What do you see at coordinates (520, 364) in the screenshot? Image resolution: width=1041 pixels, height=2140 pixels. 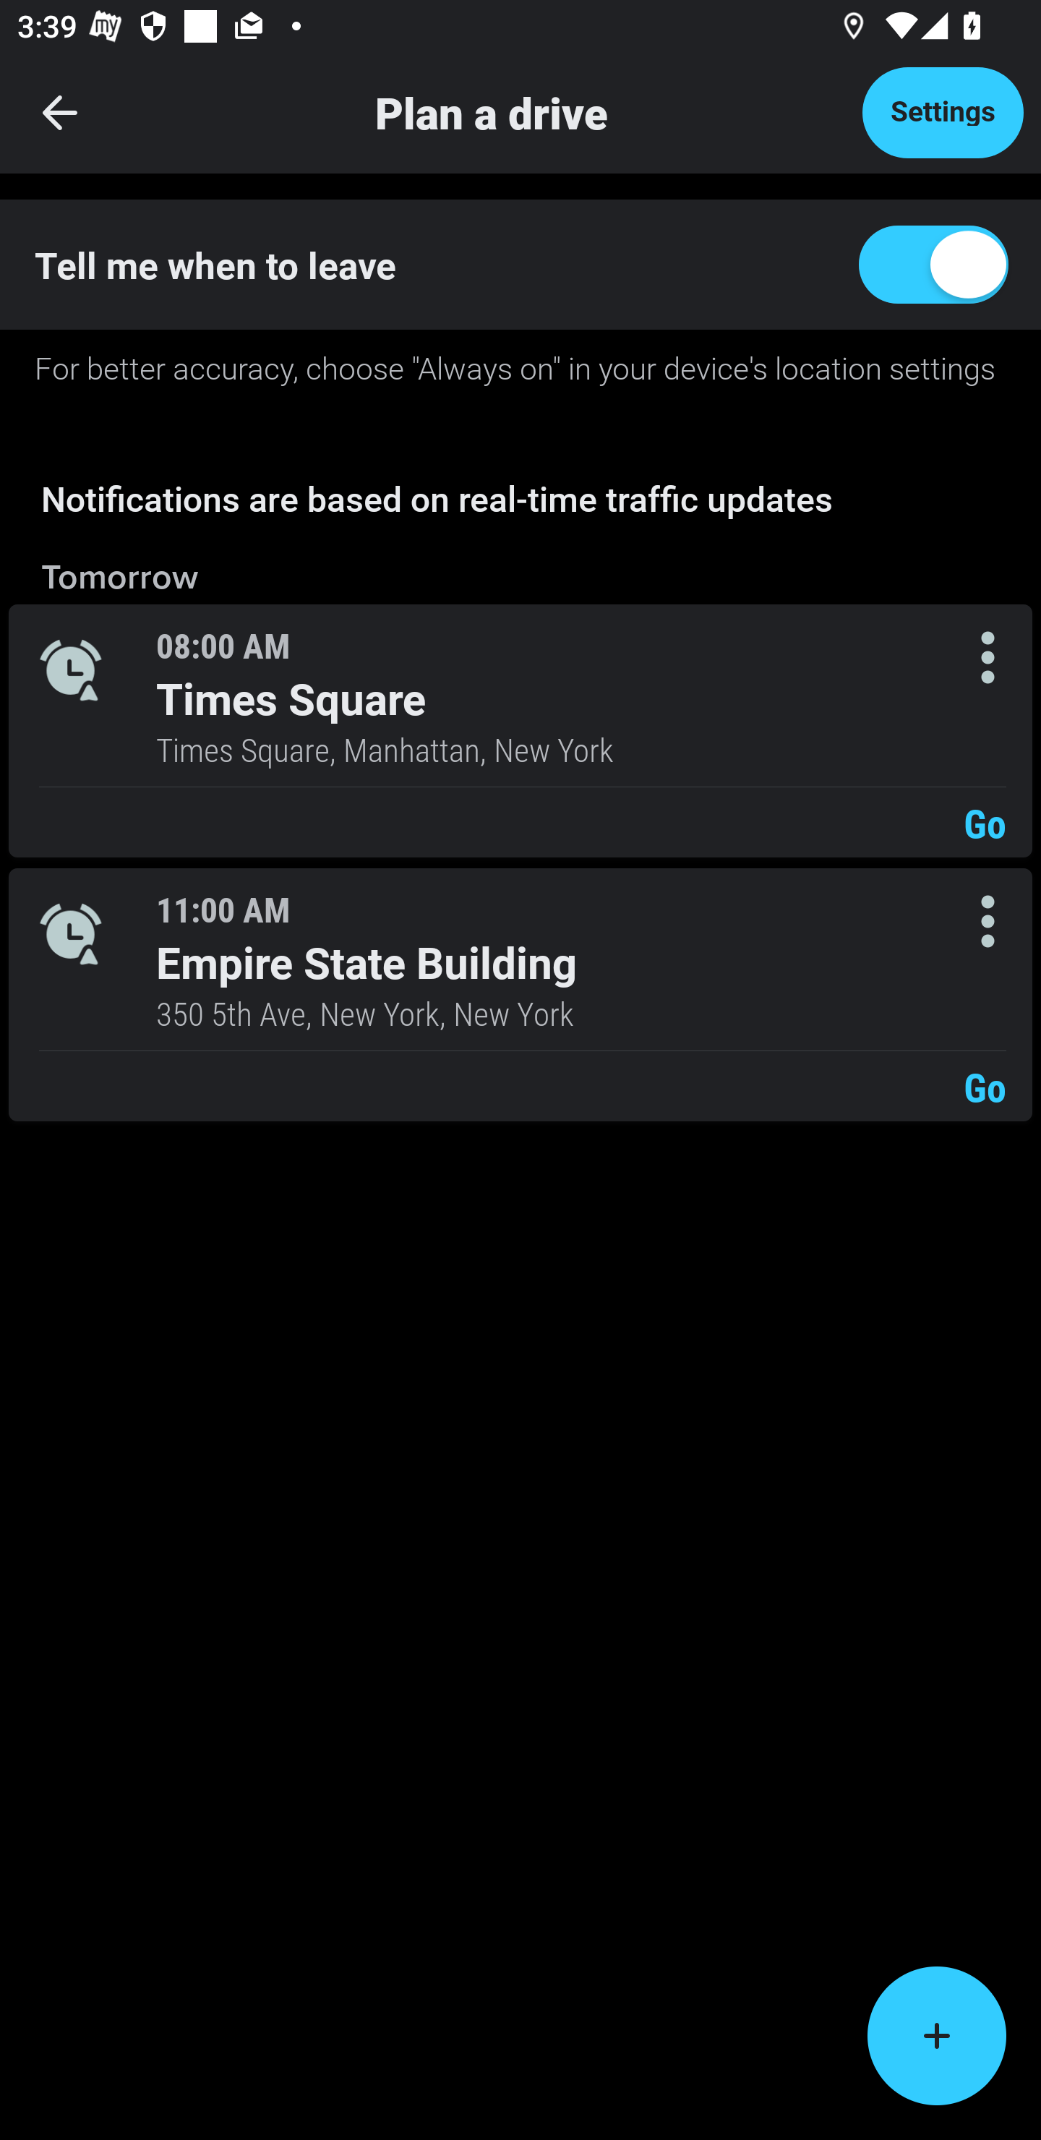 I see `test View profile` at bounding box center [520, 364].